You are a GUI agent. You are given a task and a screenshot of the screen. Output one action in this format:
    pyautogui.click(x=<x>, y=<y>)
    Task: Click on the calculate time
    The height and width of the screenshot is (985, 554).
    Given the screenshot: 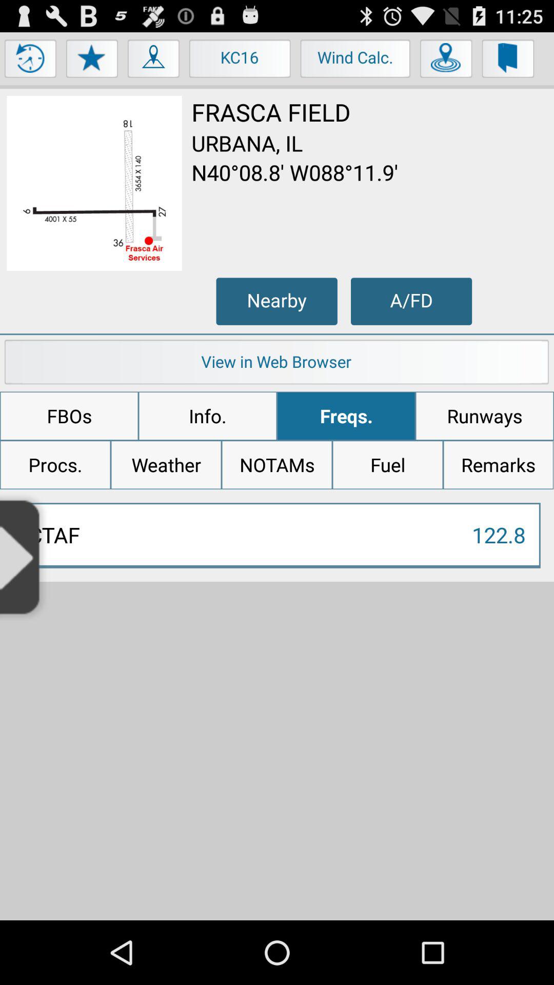 What is the action you would take?
    pyautogui.click(x=31, y=61)
    